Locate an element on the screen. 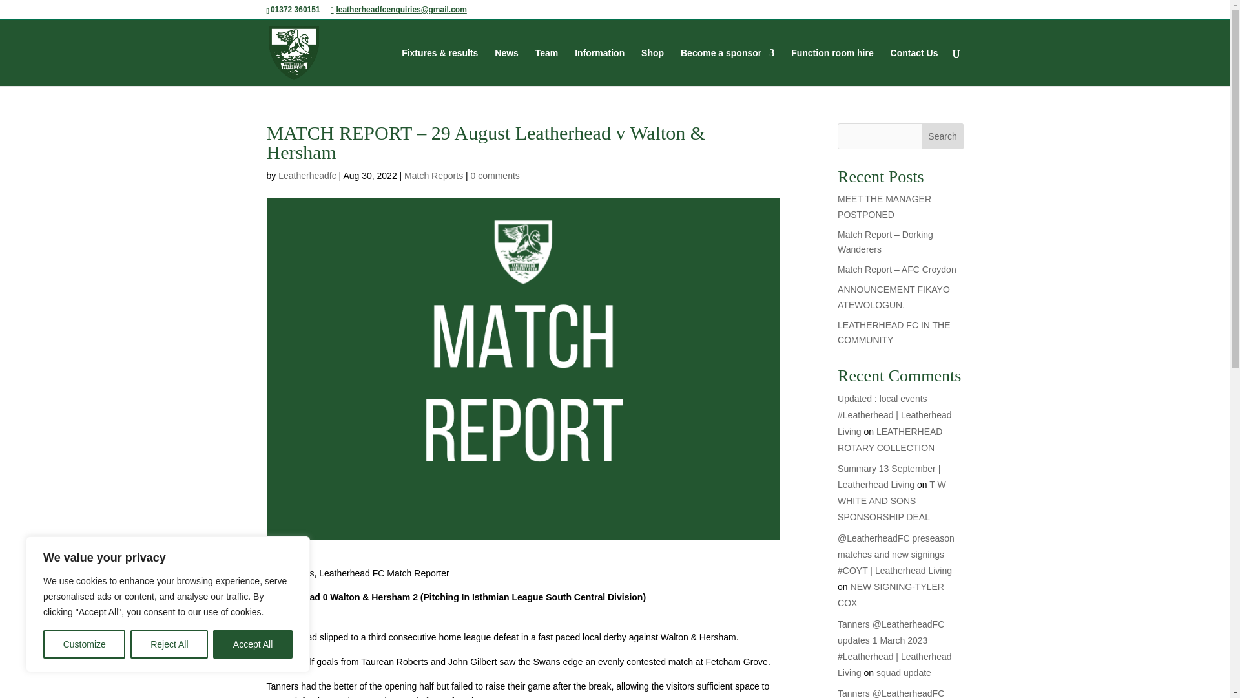 This screenshot has width=1240, height=698. MEET THE MANAGER POSTPONED is located at coordinates (884, 207).